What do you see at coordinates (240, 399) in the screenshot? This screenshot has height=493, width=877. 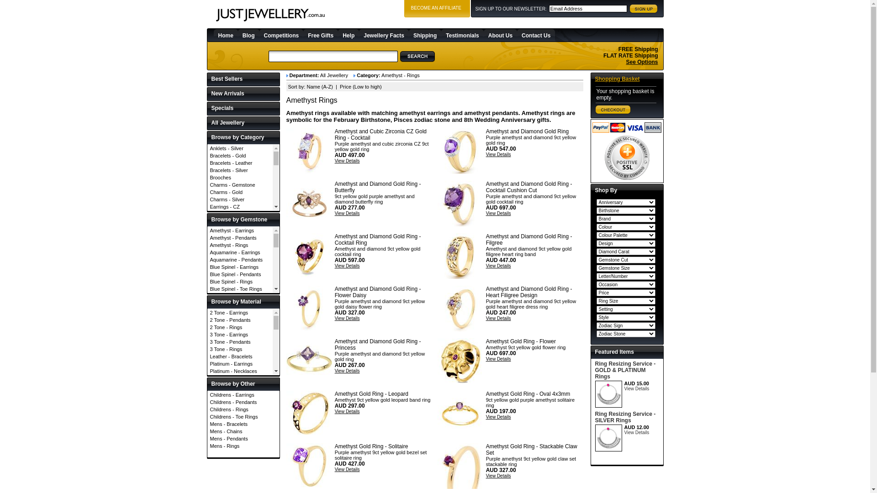 I see `Diamond - Toe Rings` at bounding box center [240, 399].